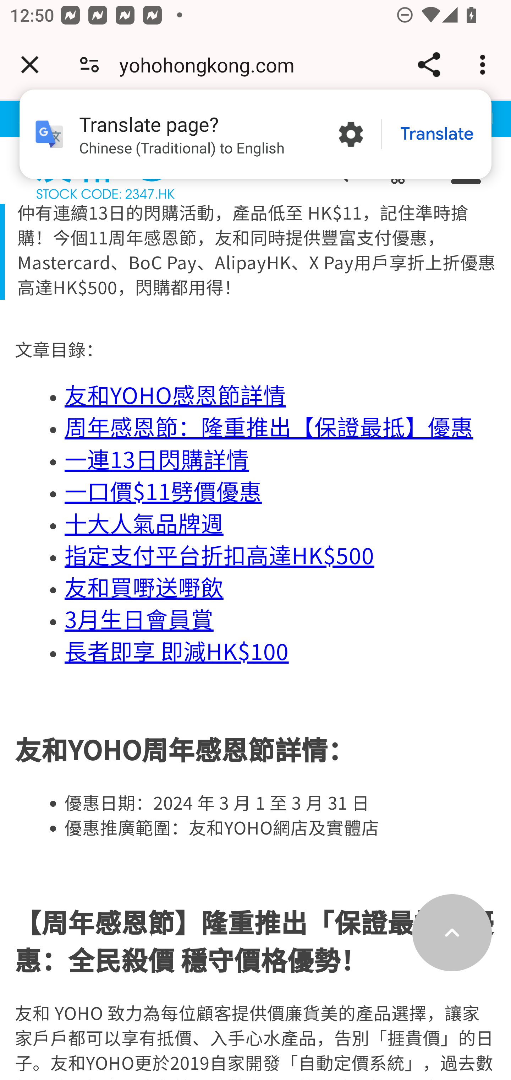 The height and width of the screenshot is (1080, 511). Describe the element at coordinates (139, 620) in the screenshot. I see `3月生日會員賞` at that location.